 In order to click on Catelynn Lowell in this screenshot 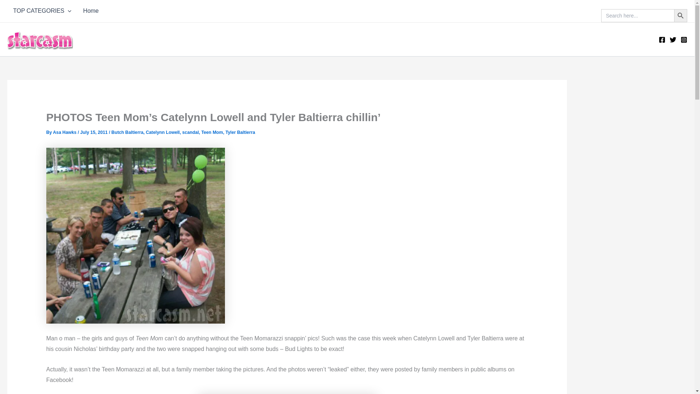, I will do `click(163, 132)`.